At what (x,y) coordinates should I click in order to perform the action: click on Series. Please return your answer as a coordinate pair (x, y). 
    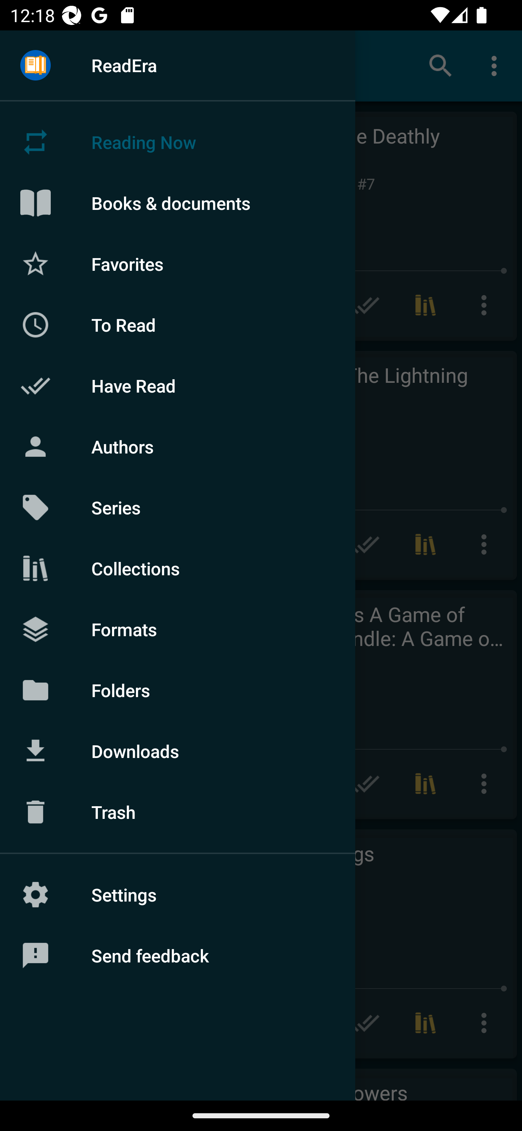
    Looking at the image, I should click on (178, 507).